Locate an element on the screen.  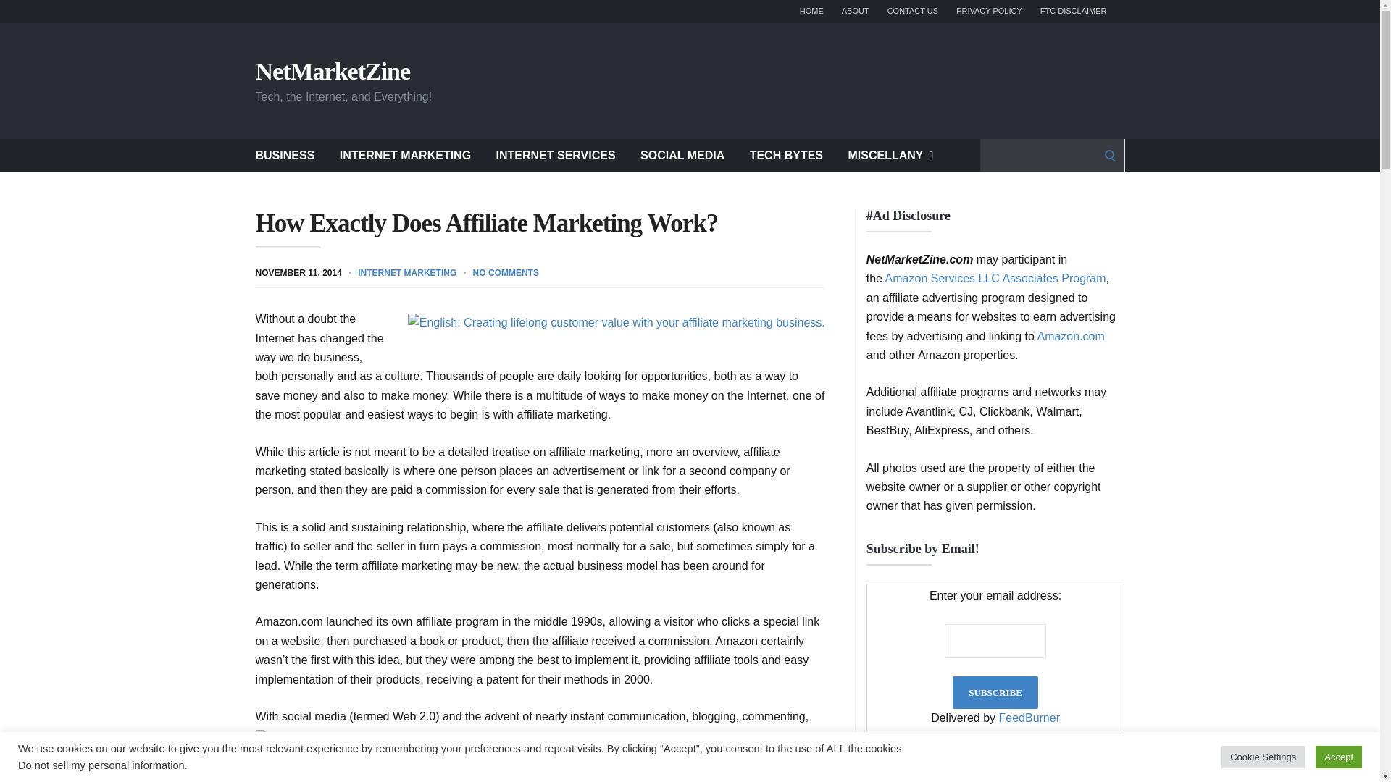
INTERNET MARKETING is located at coordinates (405, 155).